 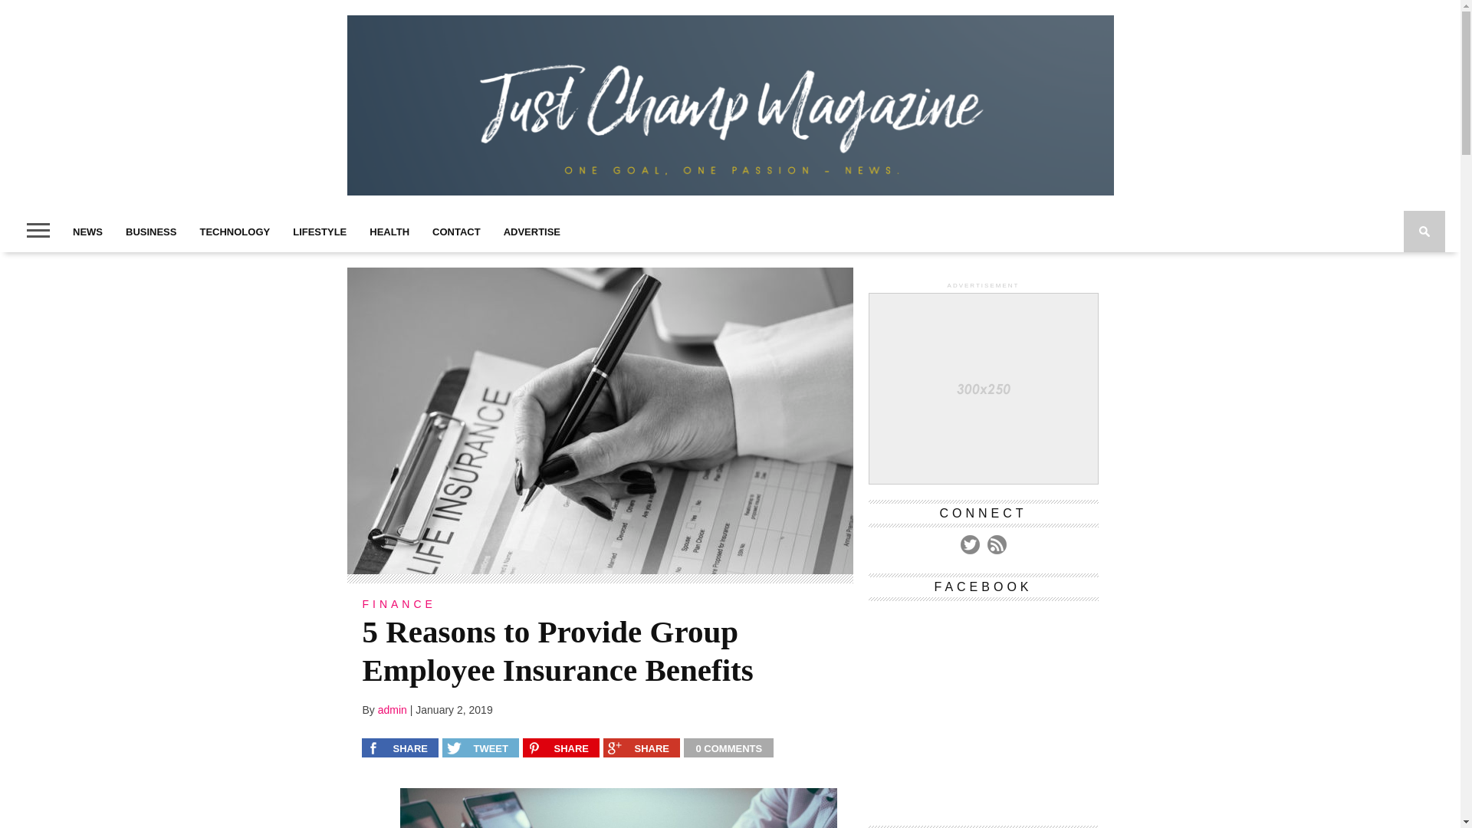 What do you see at coordinates (319, 232) in the screenshot?
I see `LIFESTYLE` at bounding box center [319, 232].